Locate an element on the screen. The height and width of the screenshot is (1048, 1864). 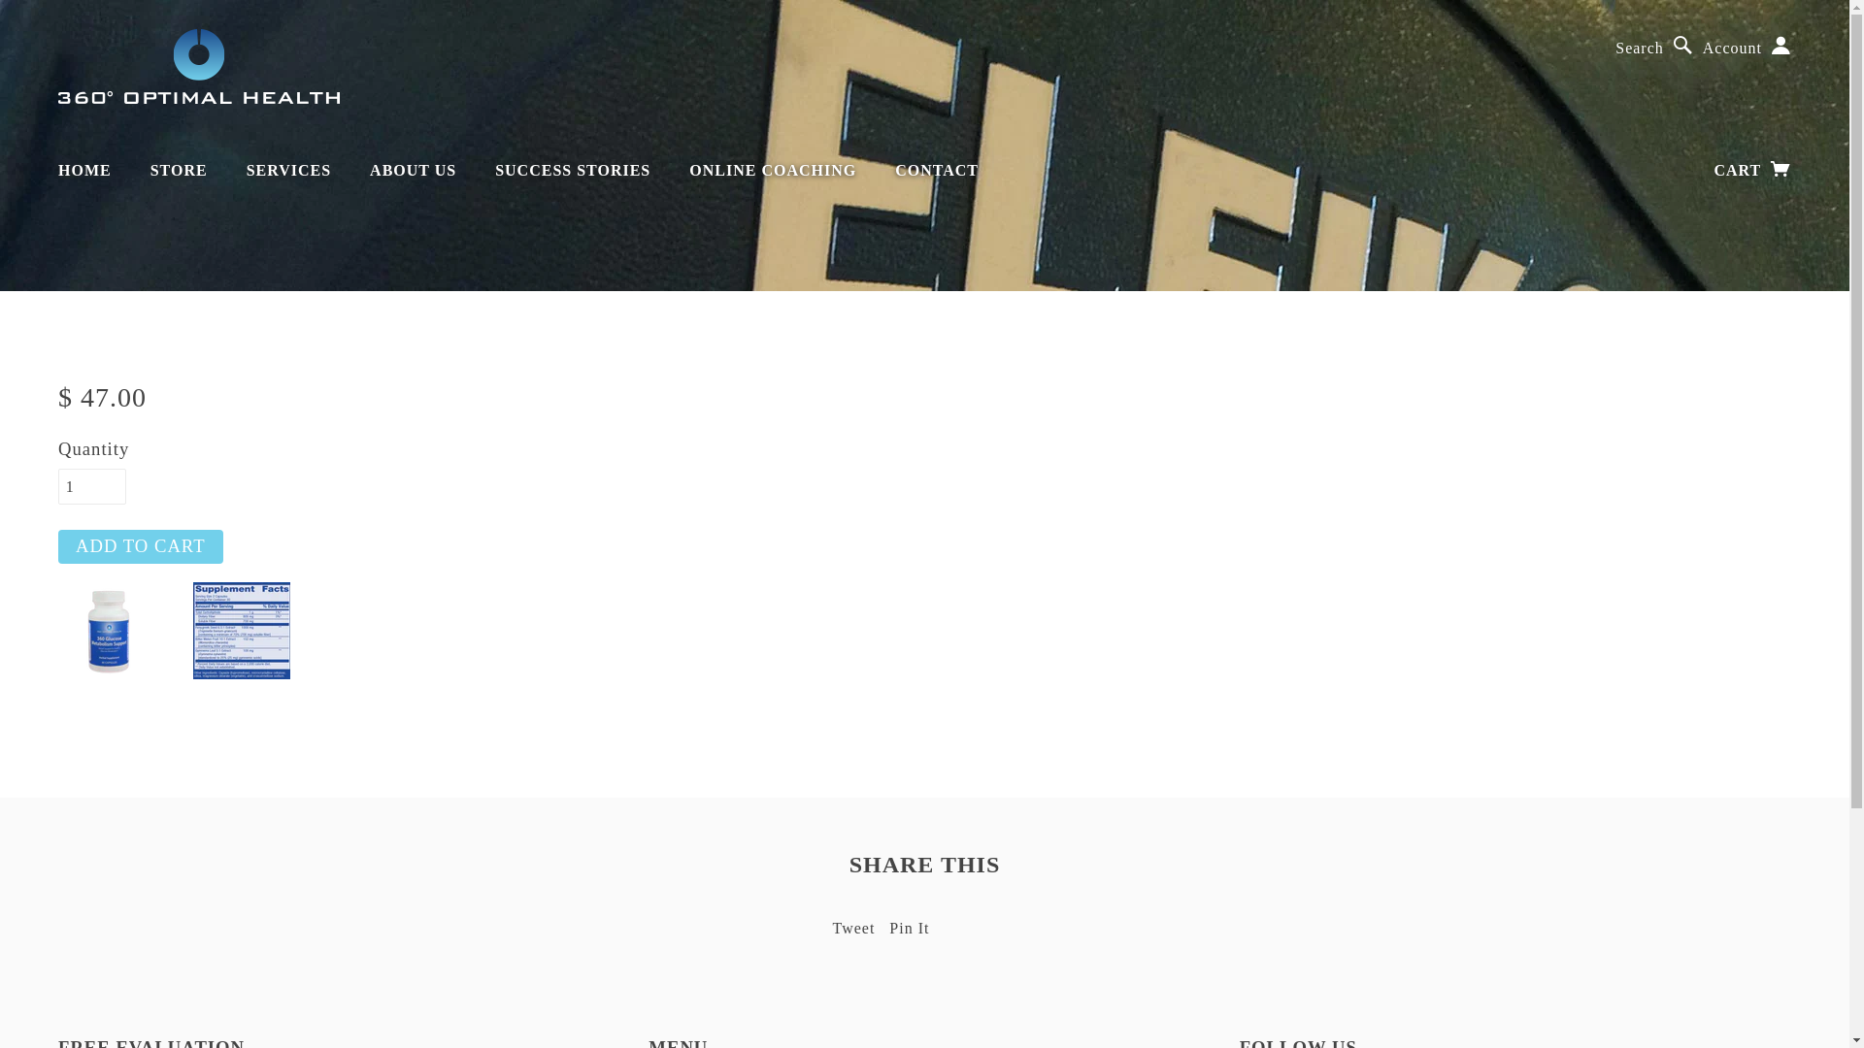
Add to cart is located at coordinates (141, 547).